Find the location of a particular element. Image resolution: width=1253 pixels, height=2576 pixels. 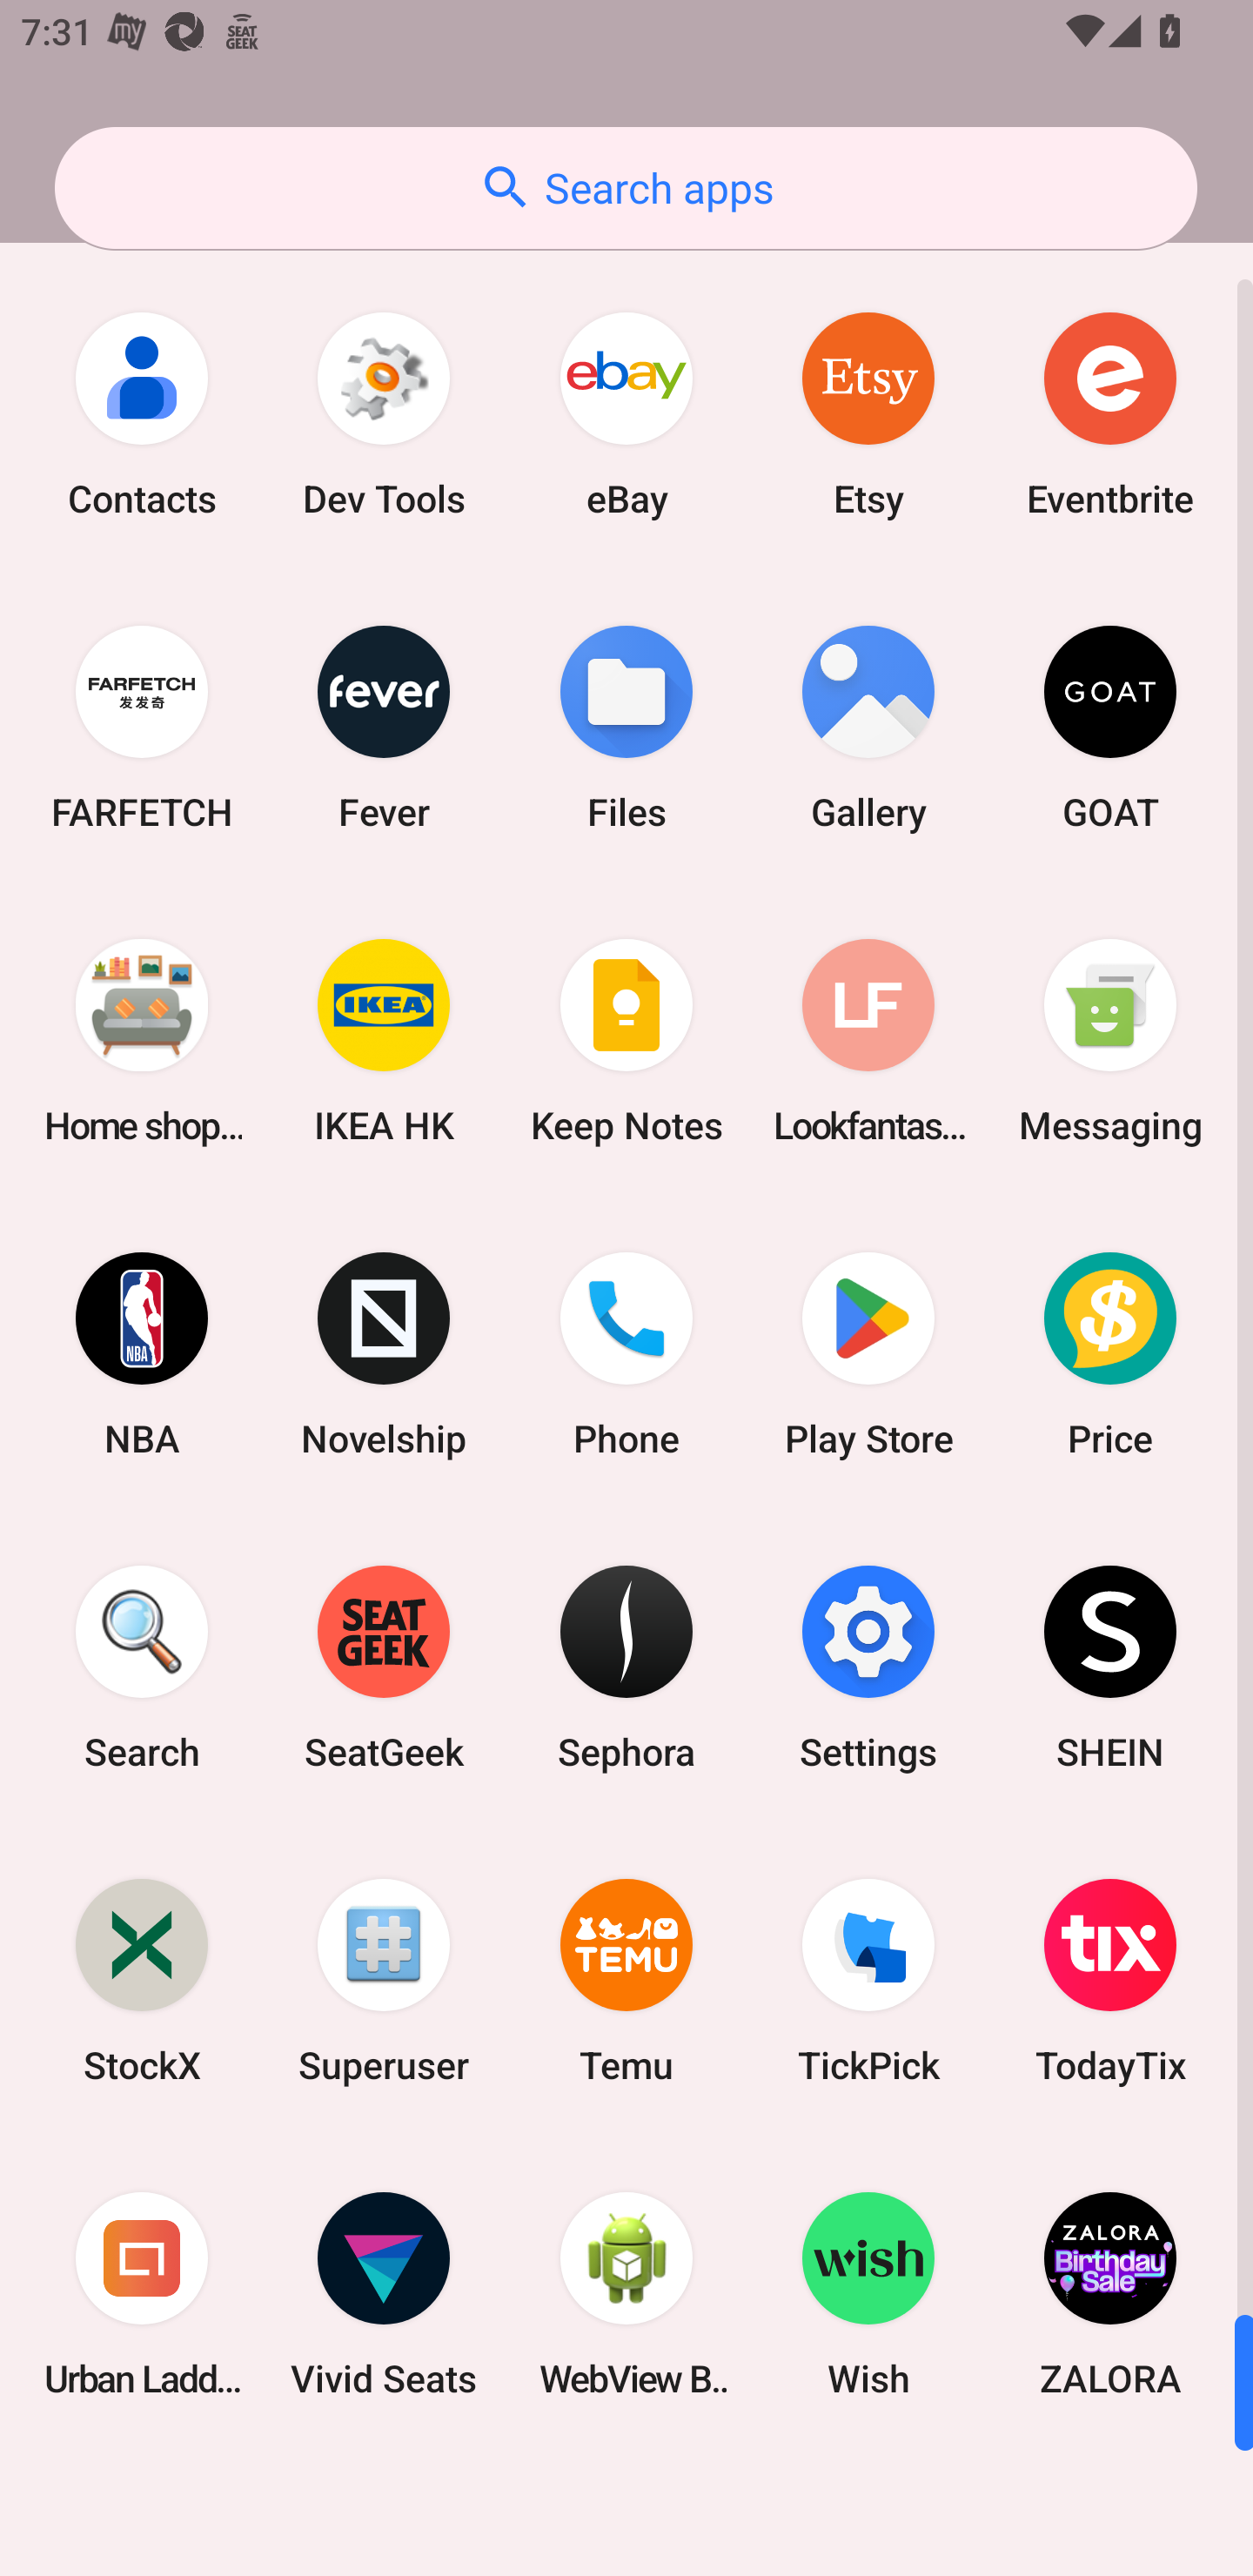

eBay is located at coordinates (626, 414).